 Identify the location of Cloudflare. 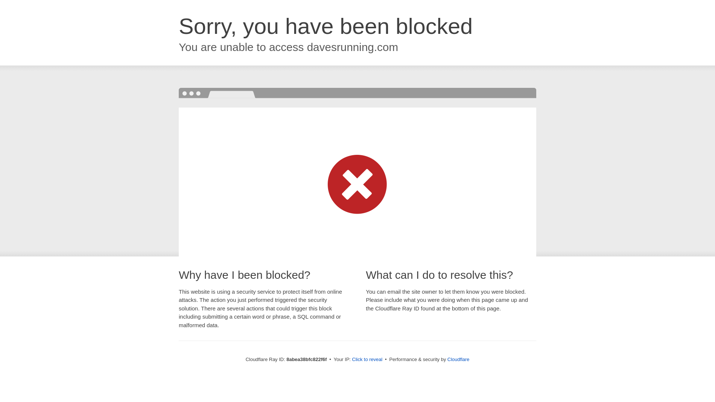
(458, 359).